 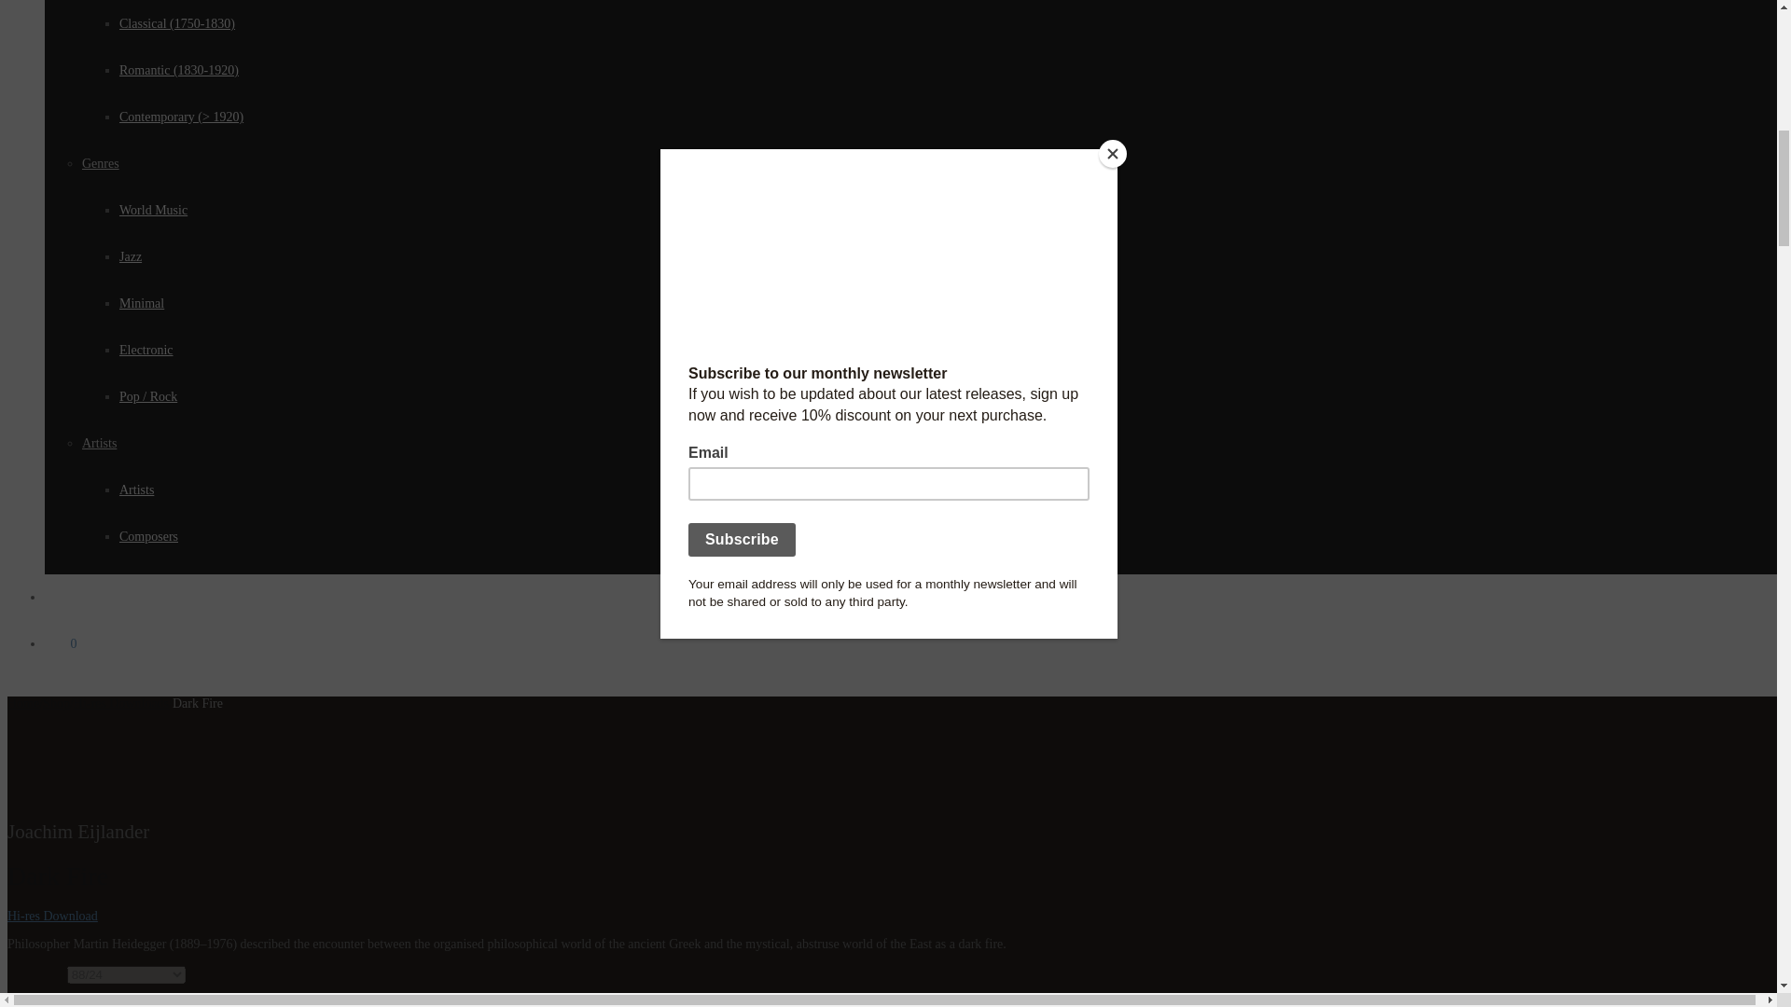 I want to click on Artists, so click(x=99, y=442).